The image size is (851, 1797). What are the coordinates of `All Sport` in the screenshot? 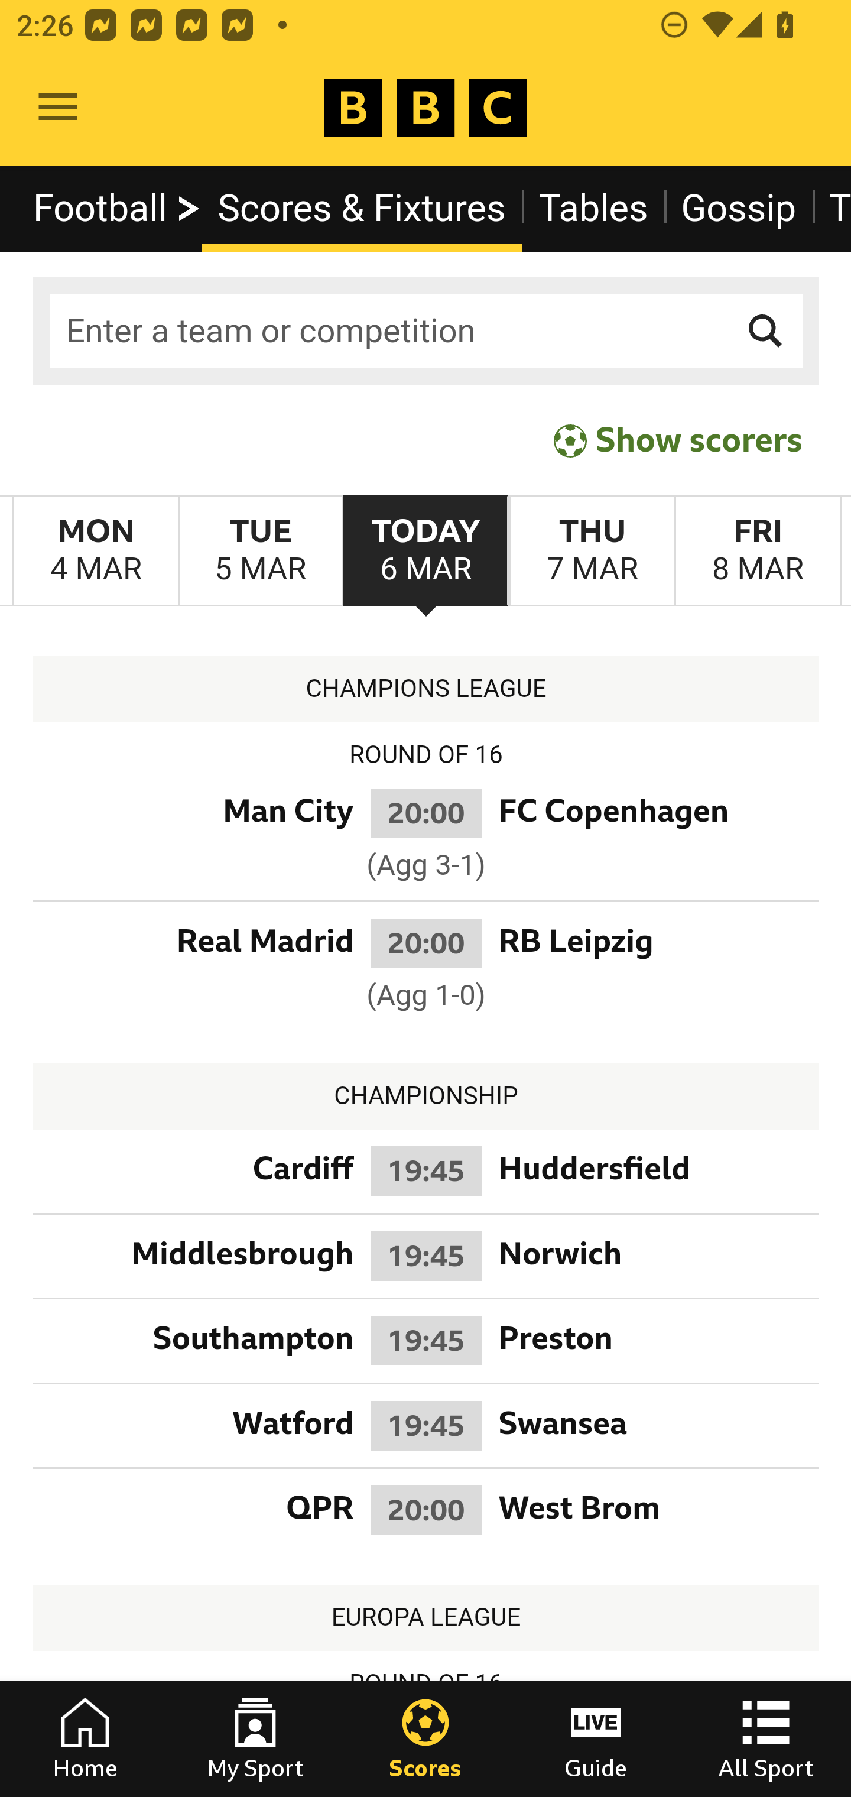 It's located at (766, 1739).